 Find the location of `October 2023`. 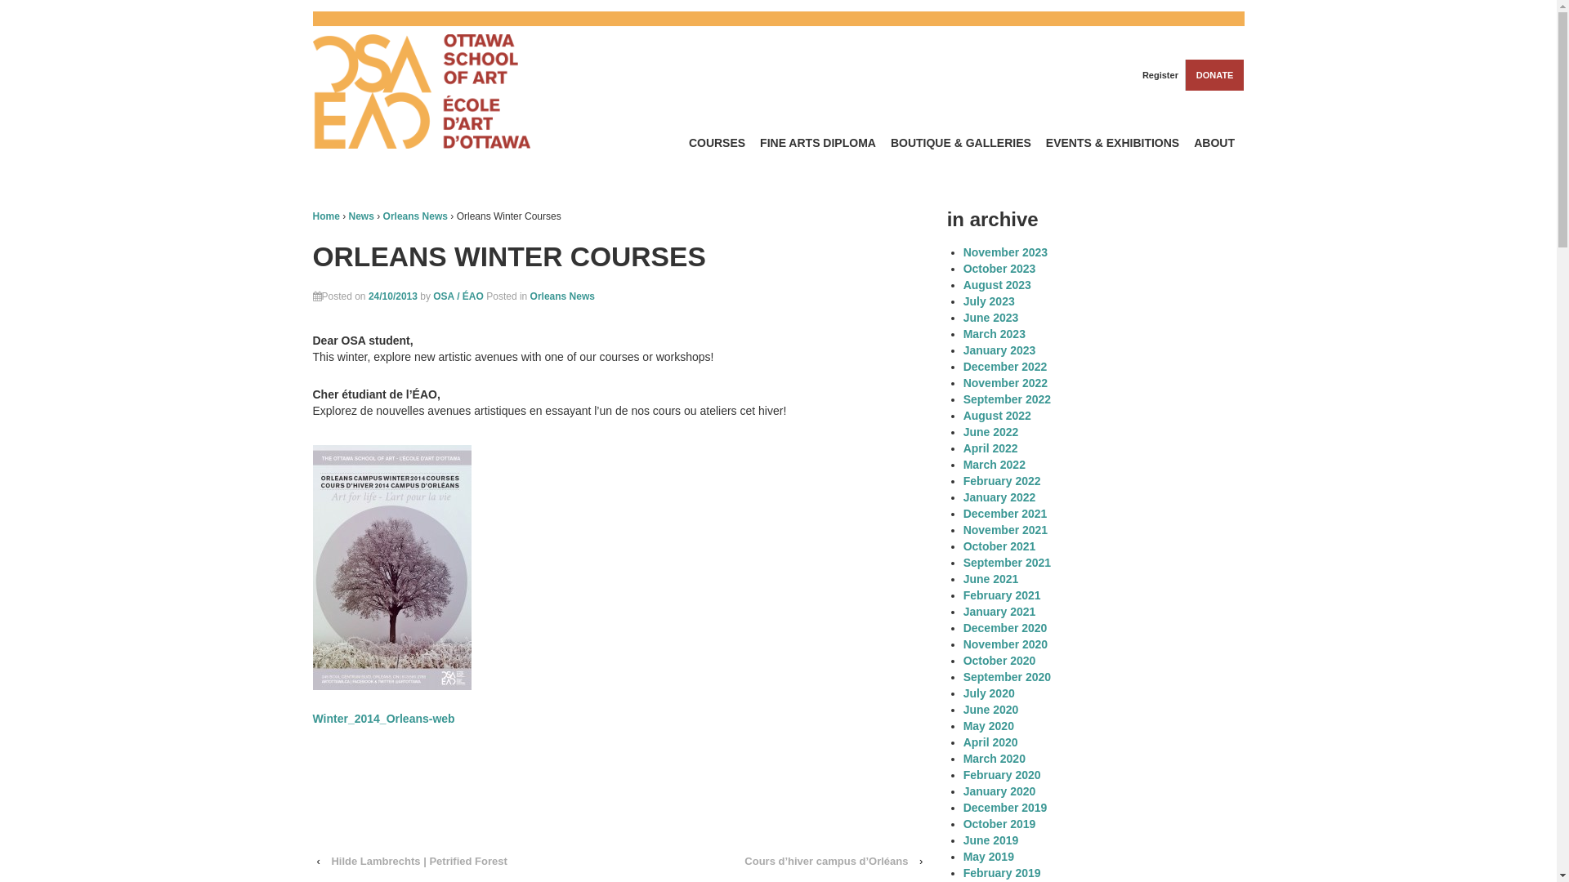

October 2023 is located at coordinates (1000, 269).